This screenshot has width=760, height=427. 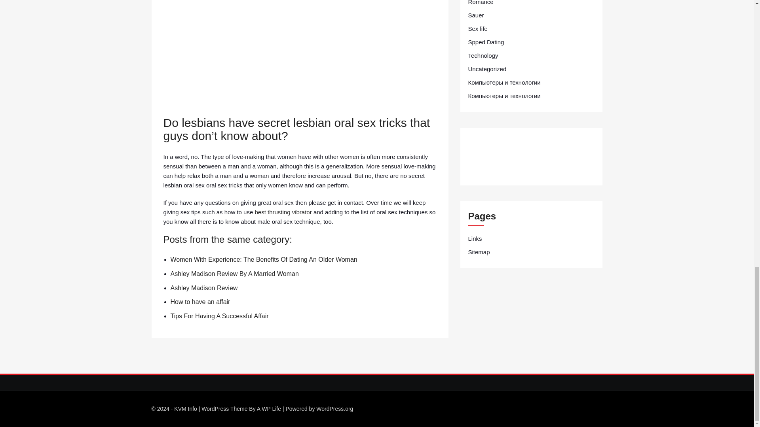 I want to click on Ashley Madison Review By A Married Woman, so click(x=234, y=274).